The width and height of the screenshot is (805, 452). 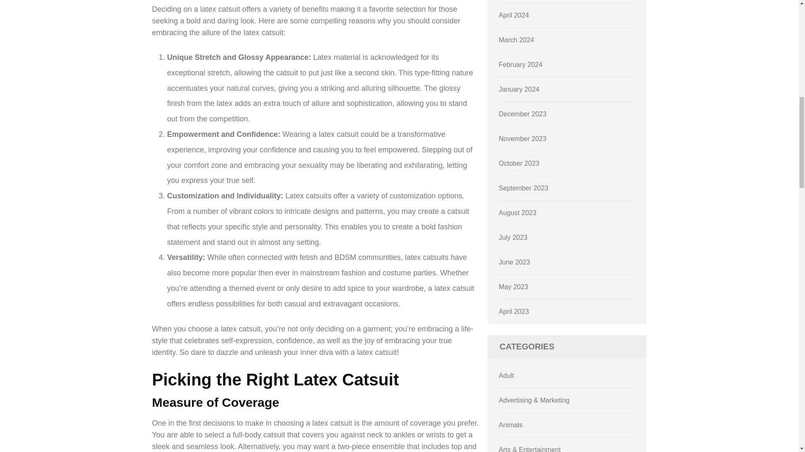 What do you see at coordinates (522, 139) in the screenshot?
I see `November 2023` at bounding box center [522, 139].